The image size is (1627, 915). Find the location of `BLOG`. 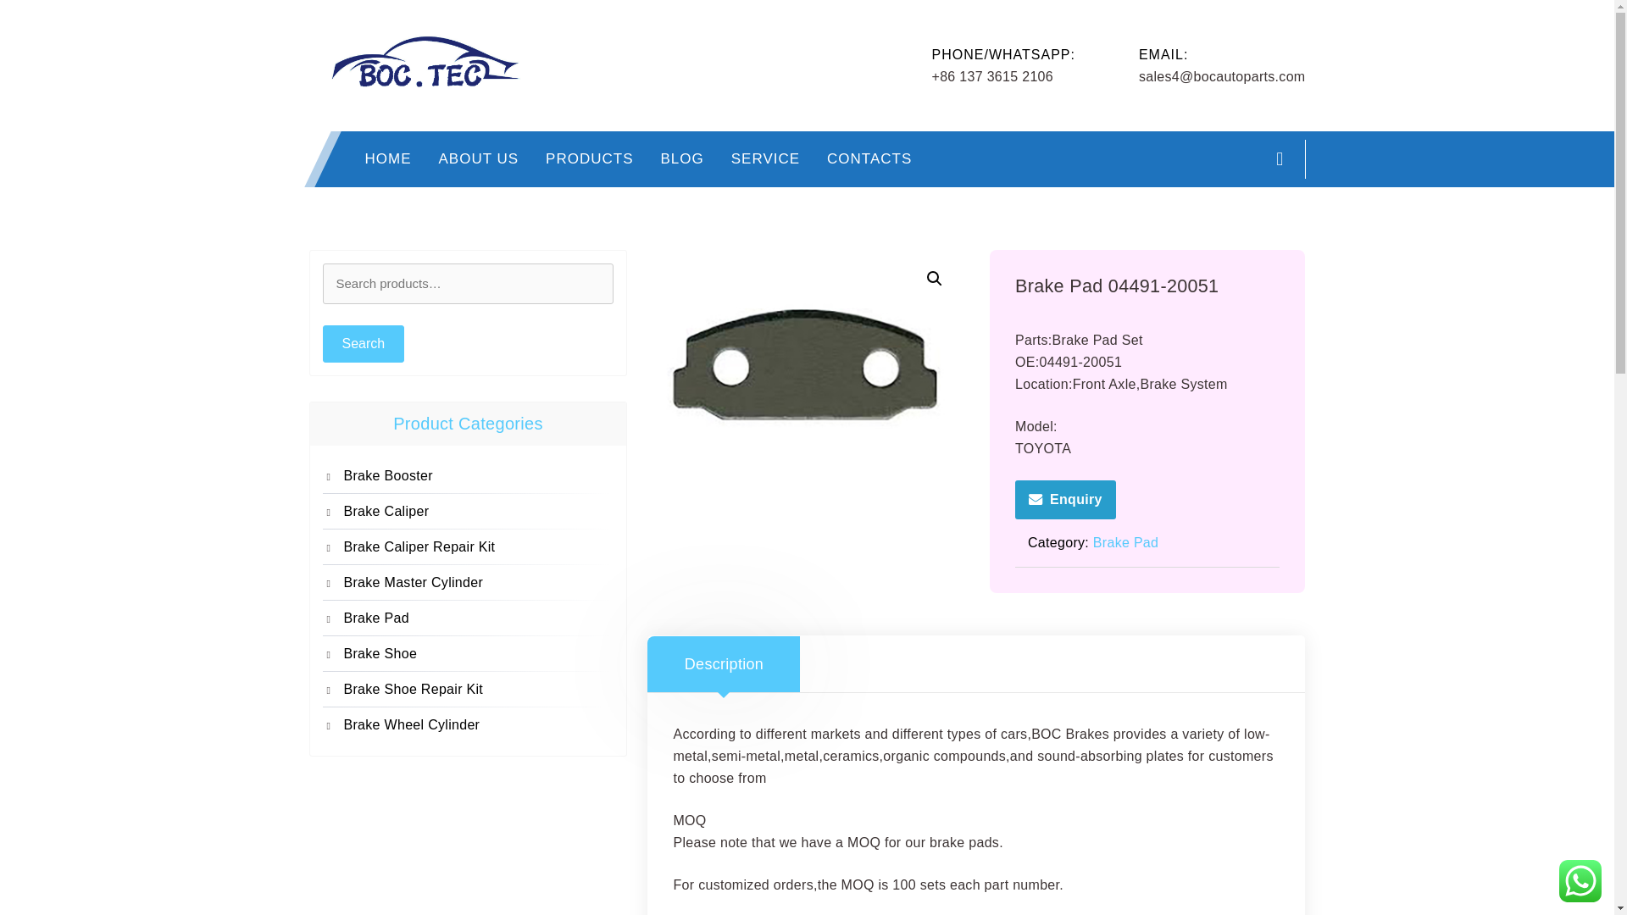

BLOG is located at coordinates (682, 159).